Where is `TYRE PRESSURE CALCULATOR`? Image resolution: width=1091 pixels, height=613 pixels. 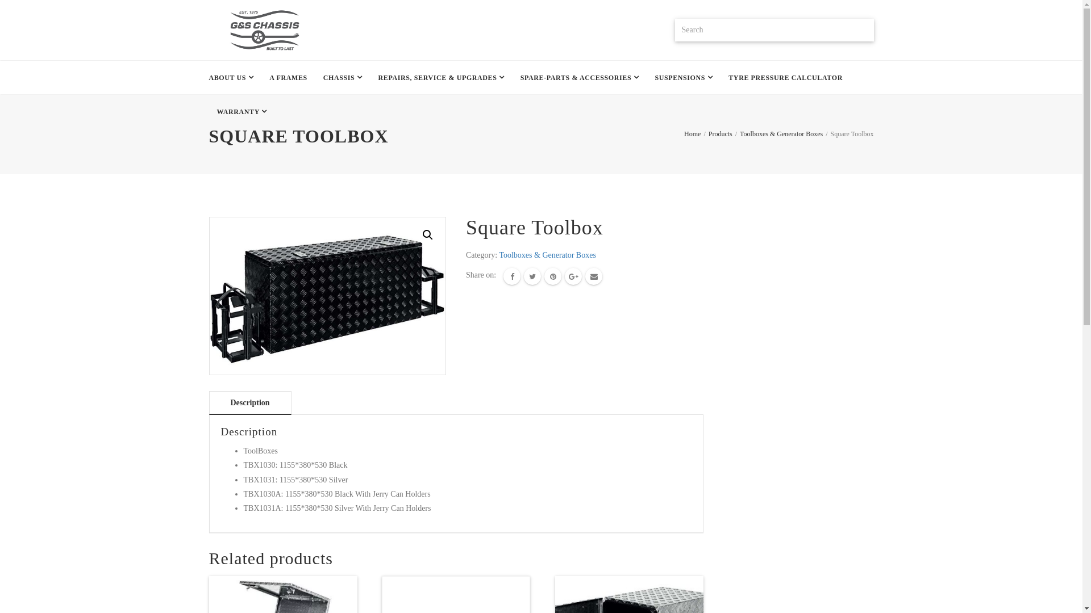 TYRE PRESSURE CALCULATOR is located at coordinates (785, 78).